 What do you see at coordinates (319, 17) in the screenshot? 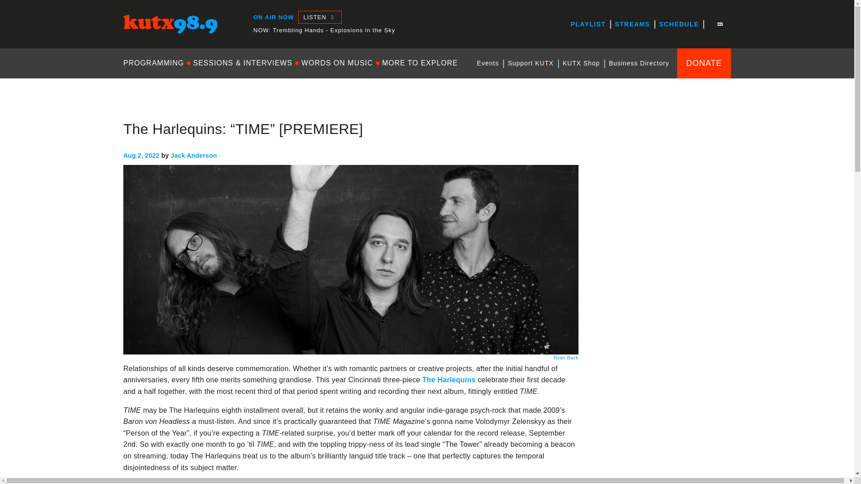
I see `LISTEN` at bounding box center [319, 17].